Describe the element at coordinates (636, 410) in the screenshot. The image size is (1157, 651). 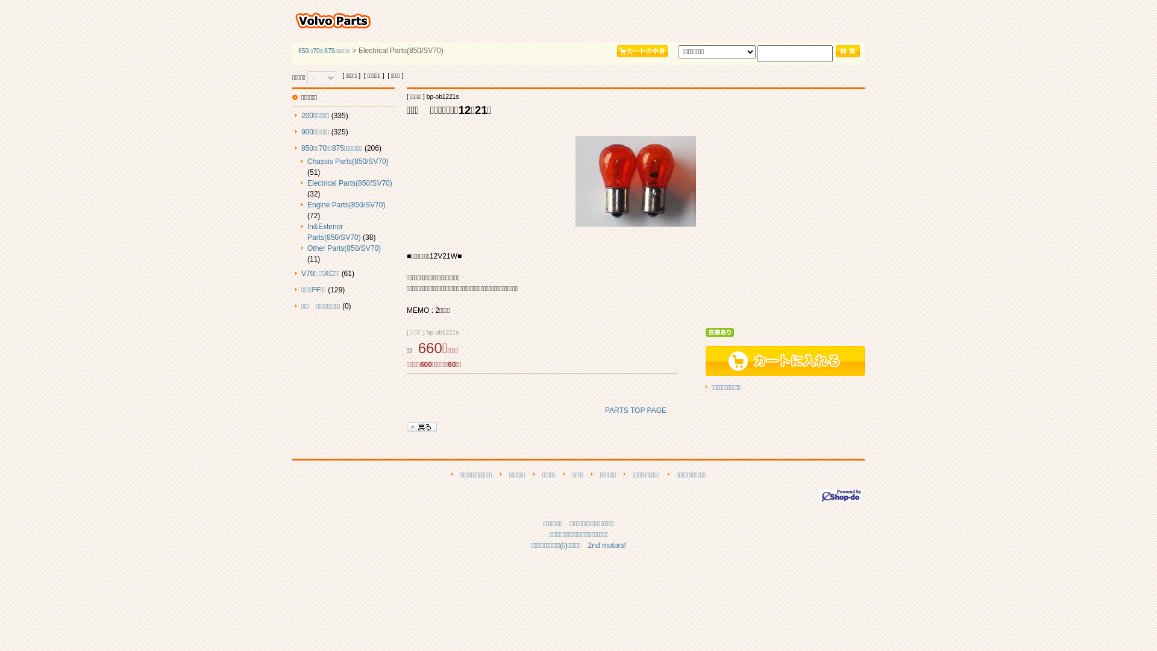
I see `PARTS TOP PAGE` at that location.